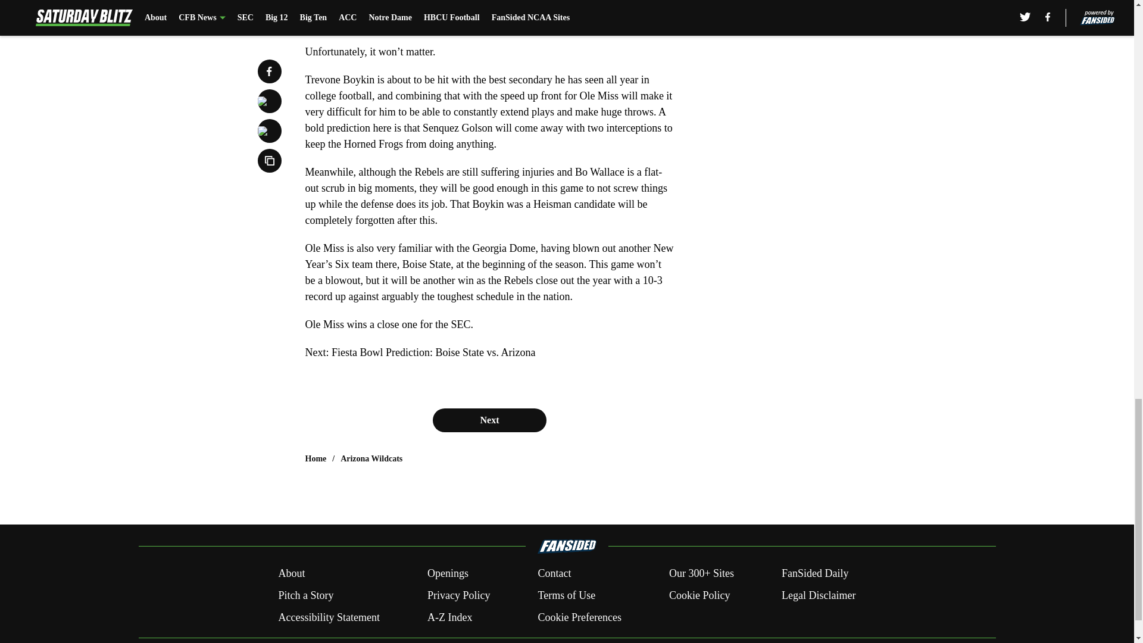 The height and width of the screenshot is (643, 1143). Describe the element at coordinates (371, 458) in the screenshot. I see `Arizona Wildcats` at that location.